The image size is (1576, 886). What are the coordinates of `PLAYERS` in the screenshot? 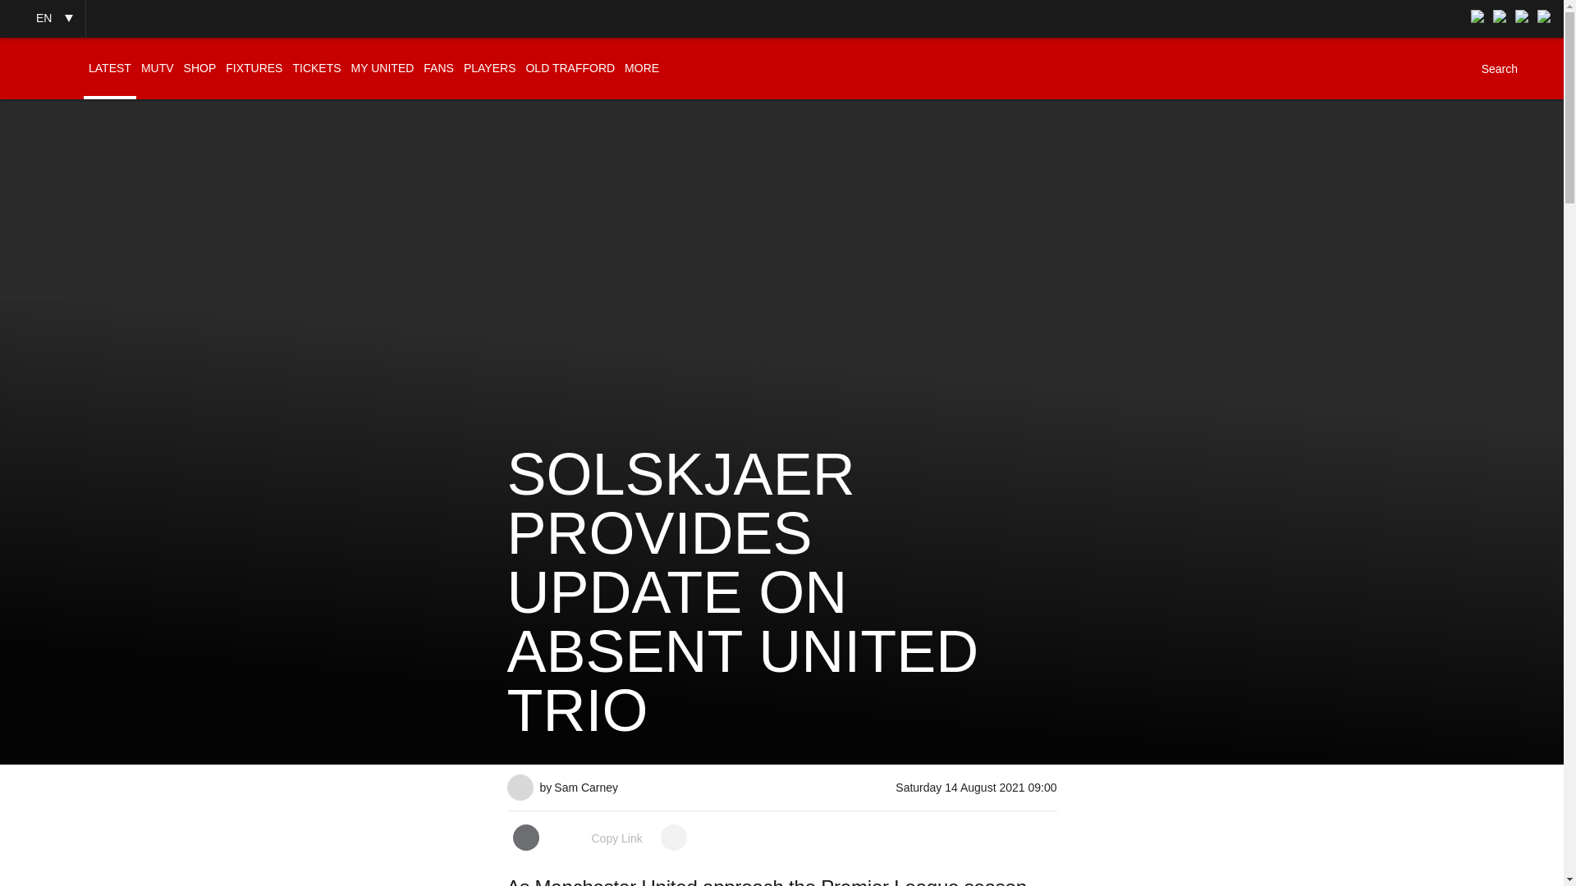 It's located at (489, 68).